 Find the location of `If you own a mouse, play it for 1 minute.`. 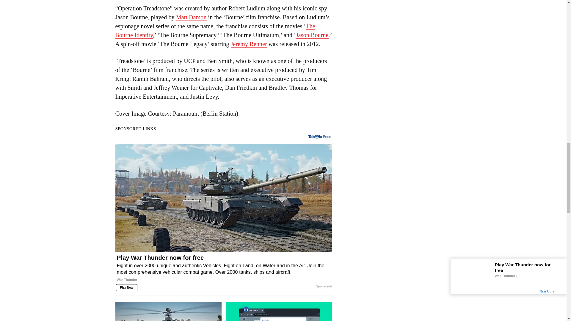

If you own a mouse, play it for 1 minute. is located at coordinates (168, 311).